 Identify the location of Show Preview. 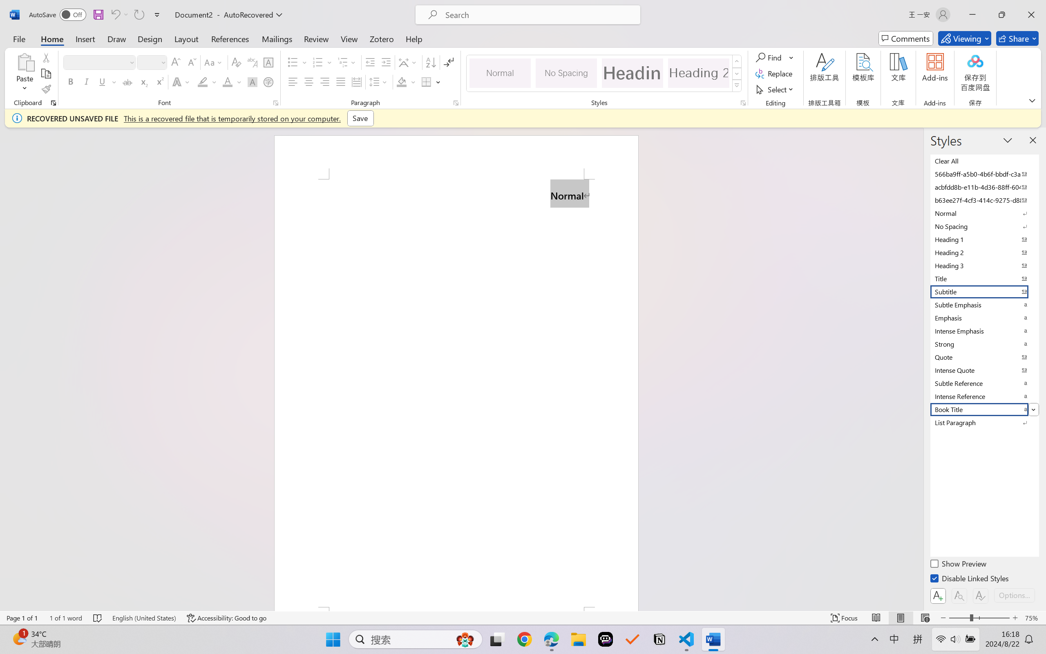
(959, 565).